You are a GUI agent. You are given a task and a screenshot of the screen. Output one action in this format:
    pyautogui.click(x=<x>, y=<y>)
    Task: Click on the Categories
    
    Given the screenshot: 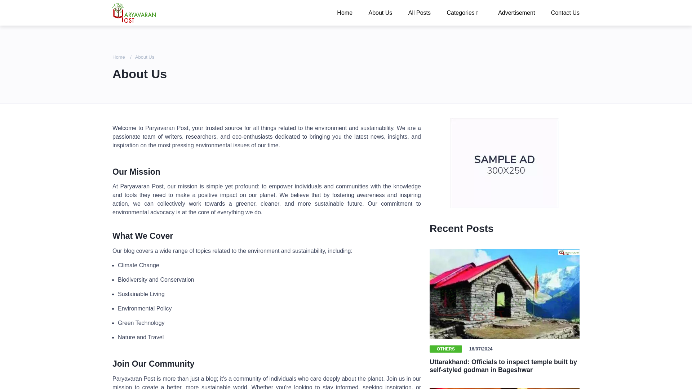 What is the action you would take?
    pyautogui.click(x=464, y=12)
    